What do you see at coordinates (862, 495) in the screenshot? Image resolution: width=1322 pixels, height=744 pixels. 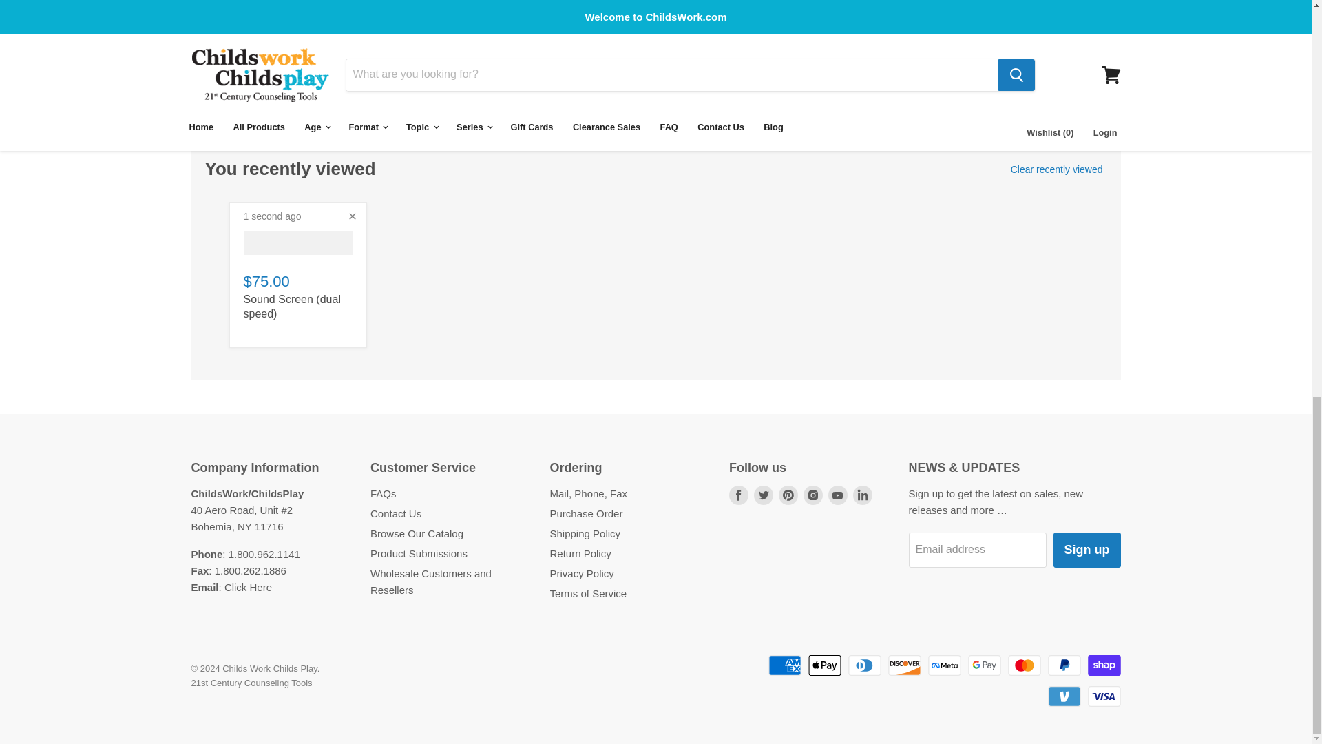 I see `LinkedIn` at bounding box center [862, 495].